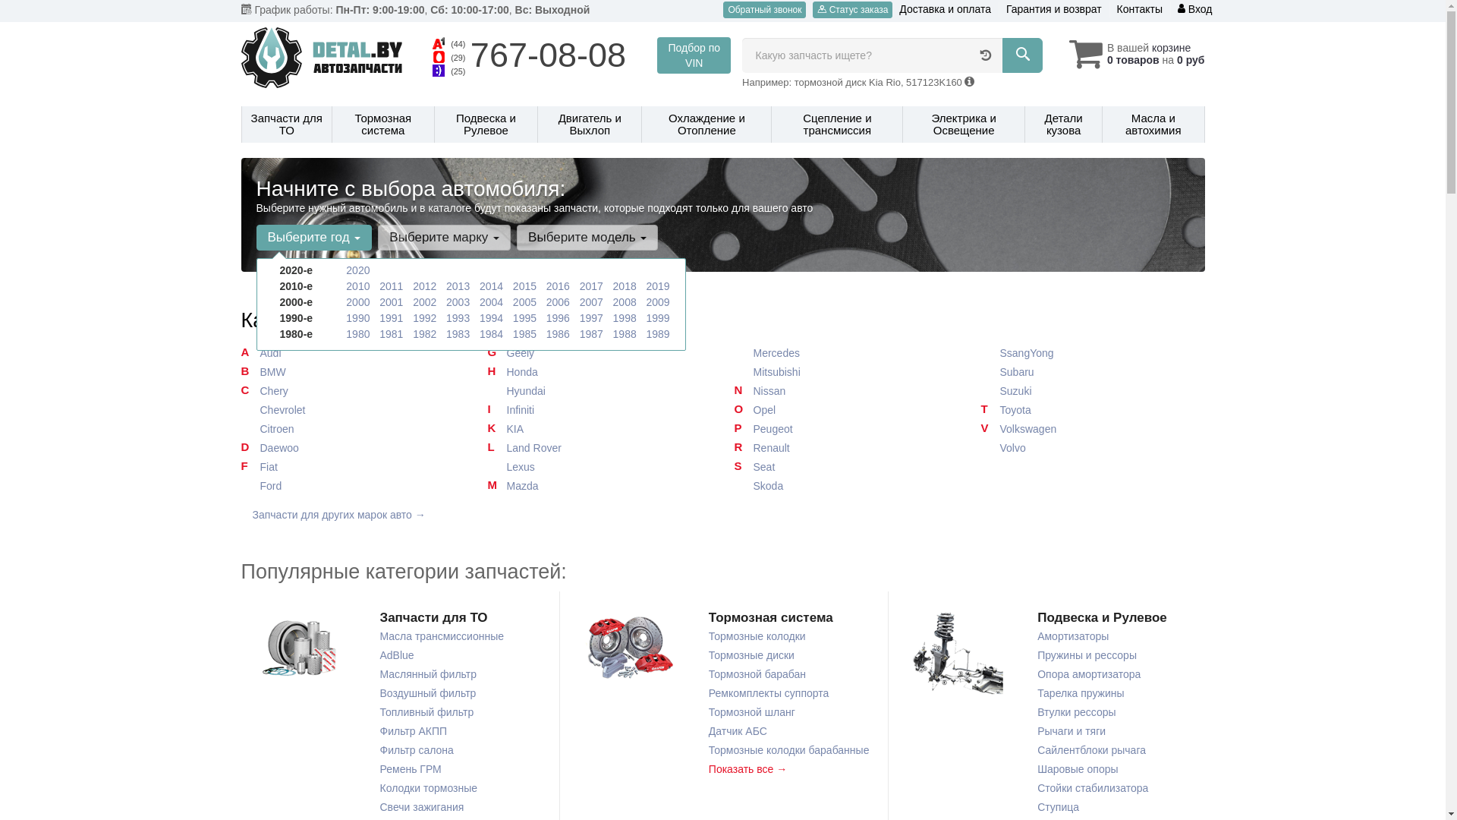 The image size is (1457, 820). Describe the element at coordinates (425, 318) in the screenshot. I see `1992` at that location.